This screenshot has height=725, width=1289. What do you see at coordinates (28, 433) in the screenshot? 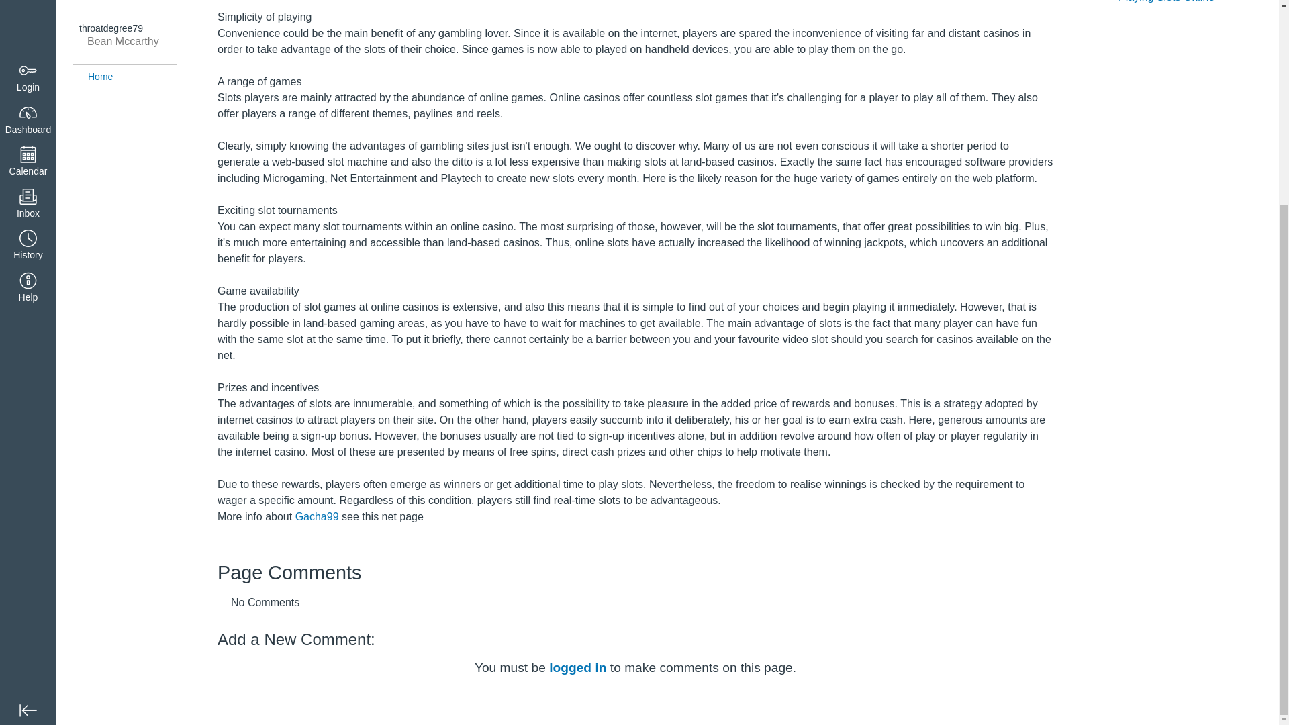
I see `Minimize global navigation` at bounding box center [28, 433].